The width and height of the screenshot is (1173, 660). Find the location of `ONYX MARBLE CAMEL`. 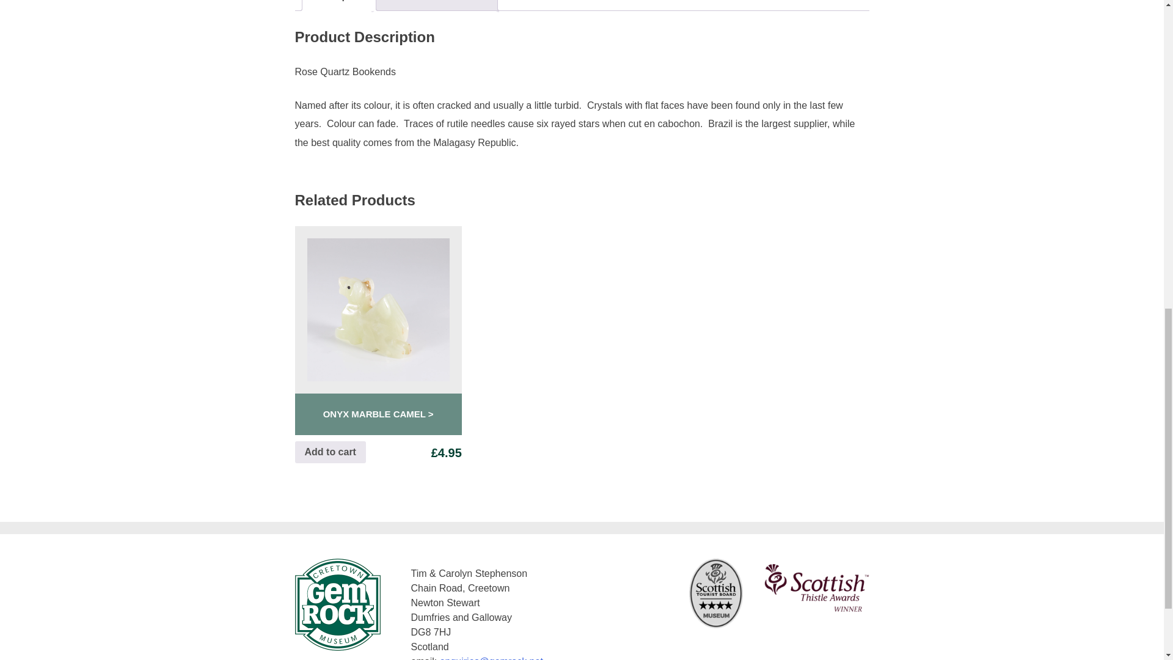

ONYX MARBLE CAMEL is located at coordinates (378, 414).